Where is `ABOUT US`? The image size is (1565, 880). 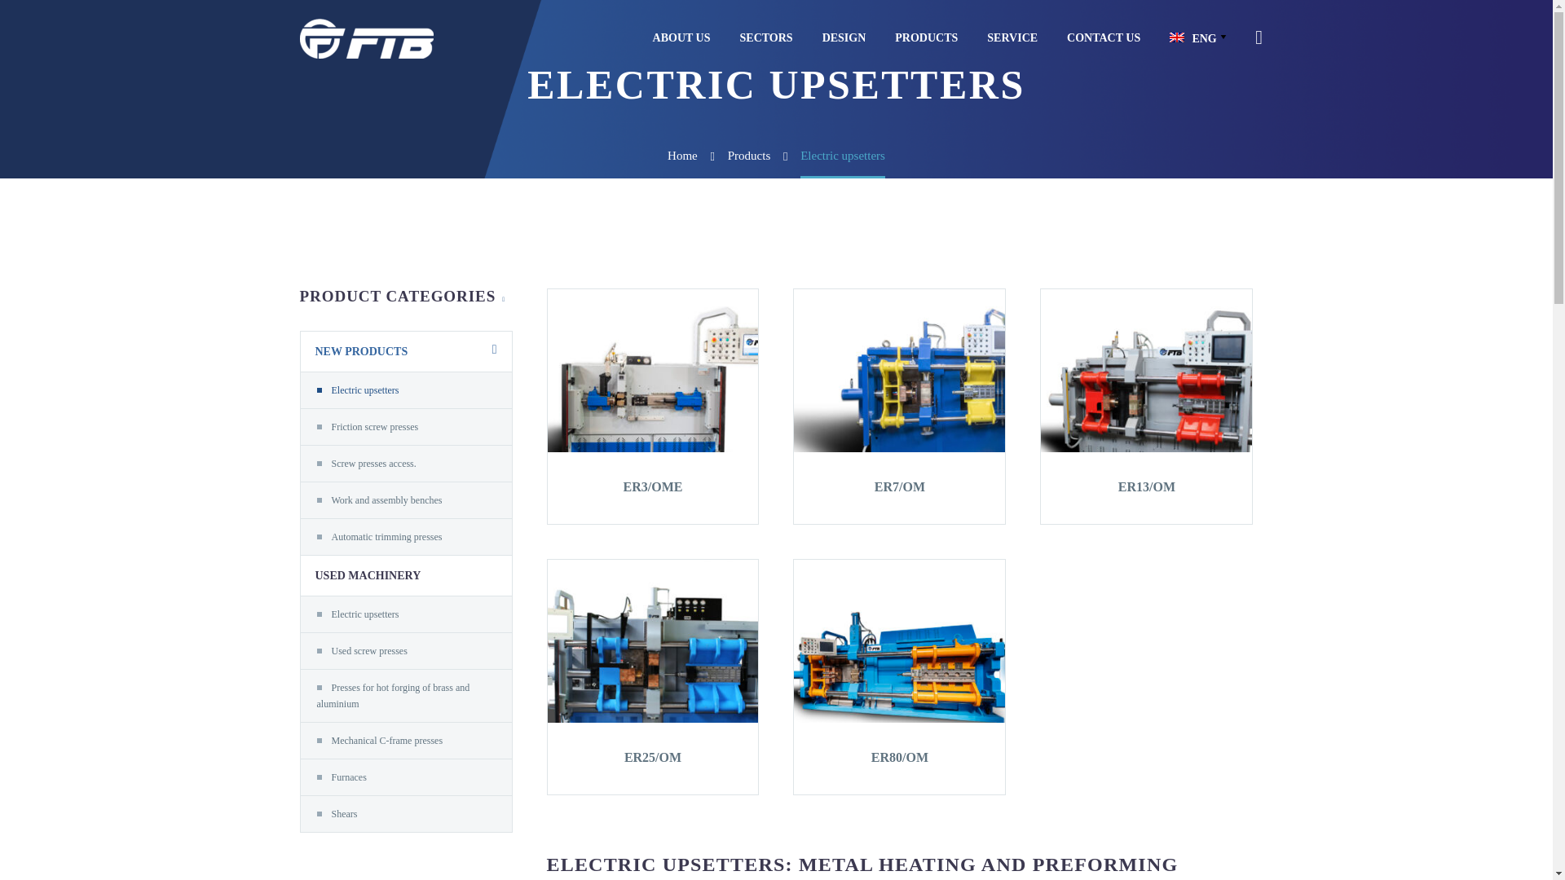
ABOUT US is located at coordinates (681, 37).